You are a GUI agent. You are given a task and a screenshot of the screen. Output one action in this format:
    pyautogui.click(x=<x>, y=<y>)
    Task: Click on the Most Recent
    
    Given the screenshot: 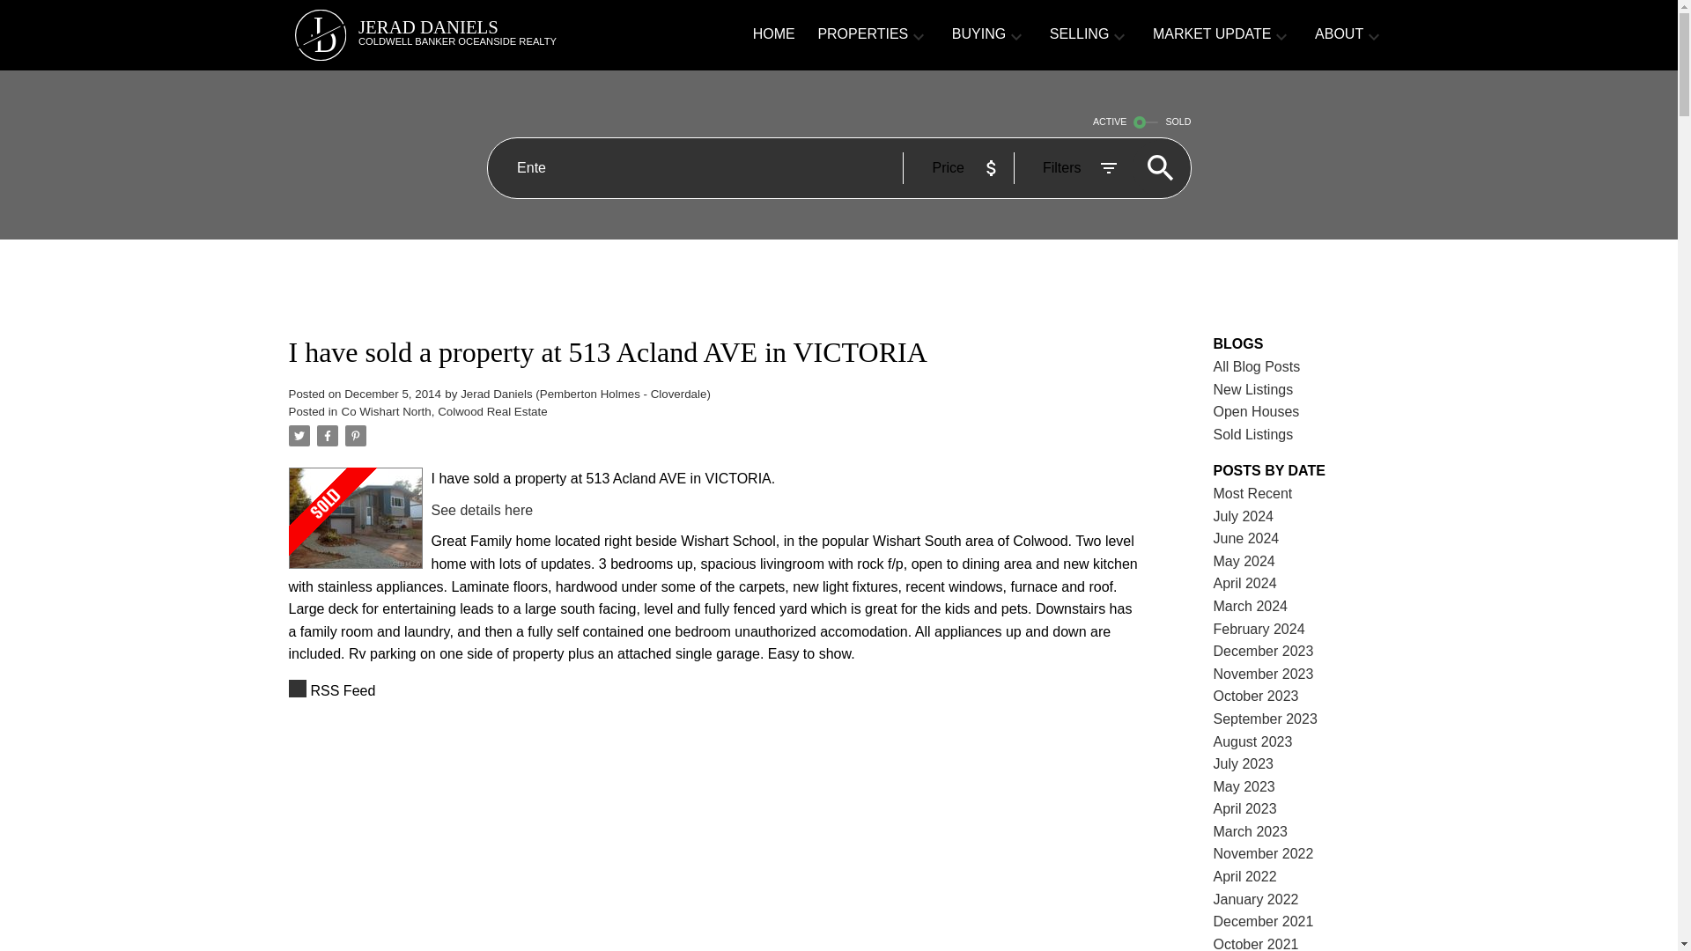 What is the action you would take?
    pyautogui.click(x=1253, y=493)
    